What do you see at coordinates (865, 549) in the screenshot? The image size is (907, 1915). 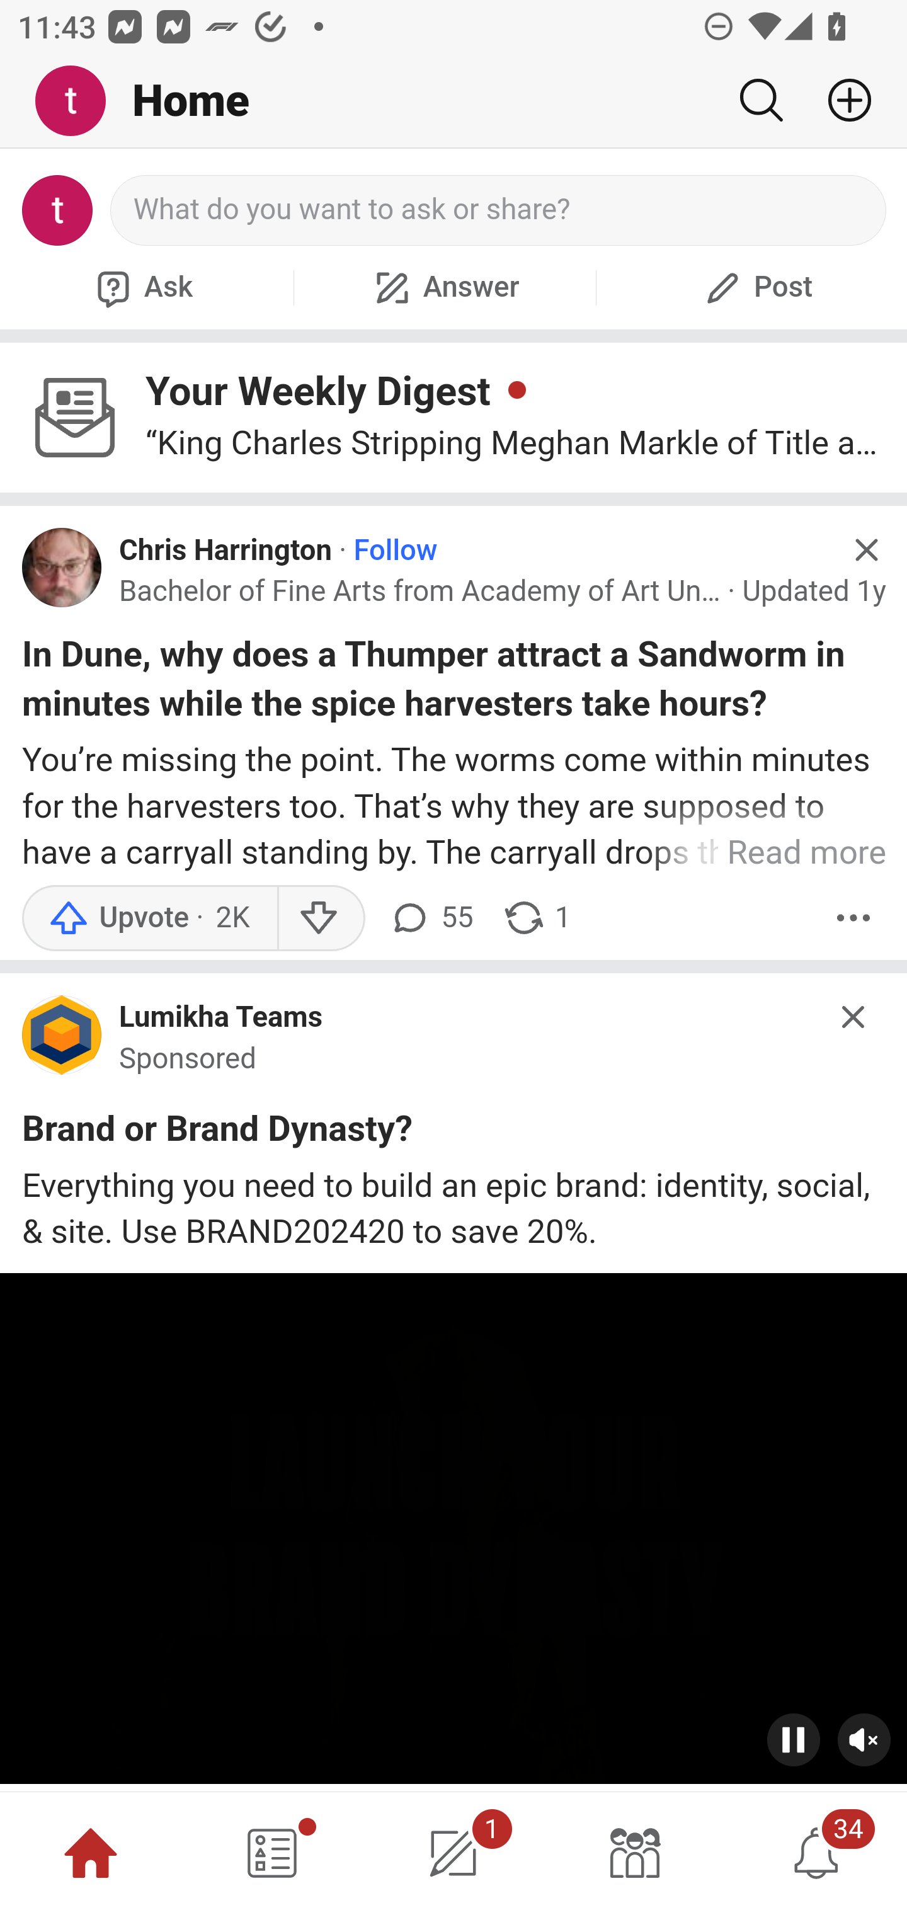 I see `Hide` at bounding box center [865, 549].